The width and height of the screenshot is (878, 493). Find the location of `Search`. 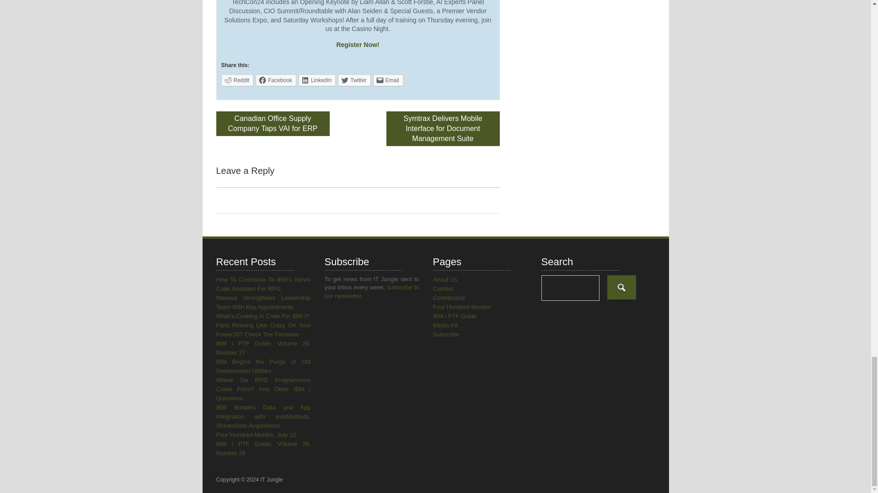

Search is located at coordinates (621, 287).